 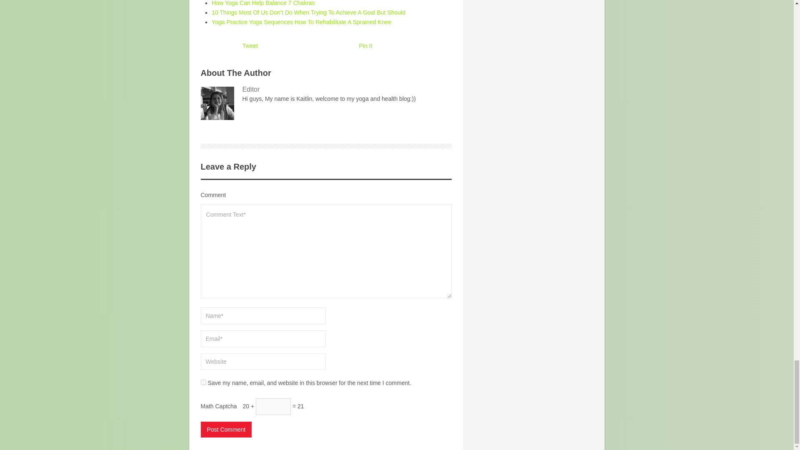 What do you see at coordinates (326, 89) in the screenshot?
I see `Editor` at bounding box center [326, 89].